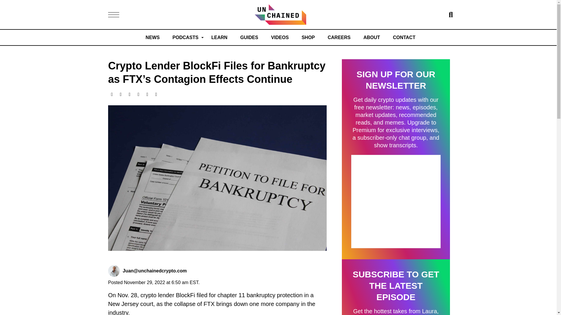 This screenshot has height=315, width=561. Describe the element at coordinates (249, 37) in the screenshot. I see `GUIDES` at that location.